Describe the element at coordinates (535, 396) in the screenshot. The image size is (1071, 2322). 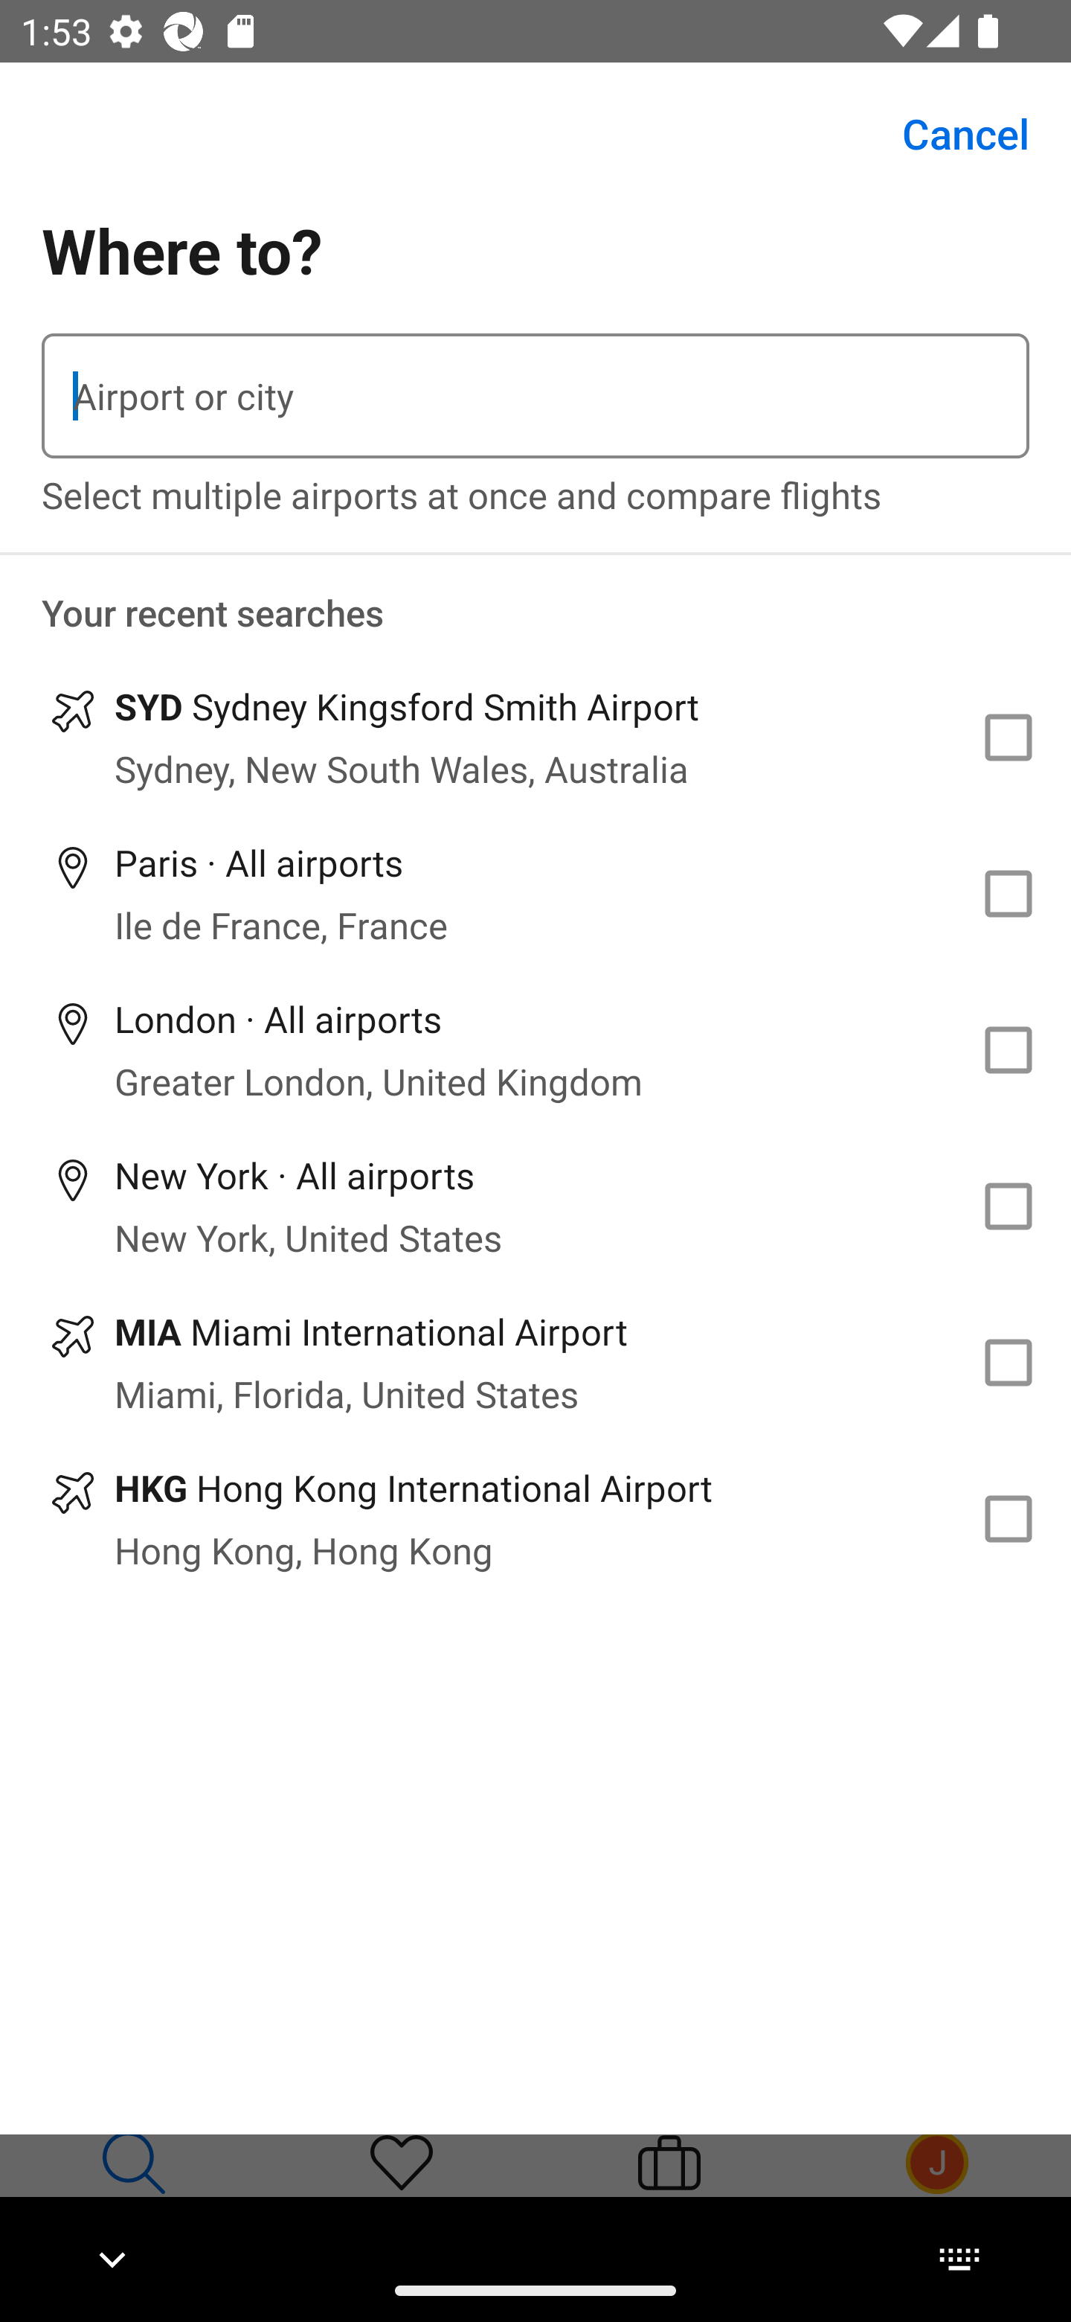
I see `Airport or city` at that location.